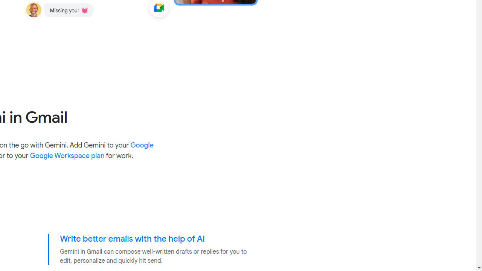  Describe the element at coordinates (67, 156) in the screenshot. I see `Google Workspace plan` at that location.